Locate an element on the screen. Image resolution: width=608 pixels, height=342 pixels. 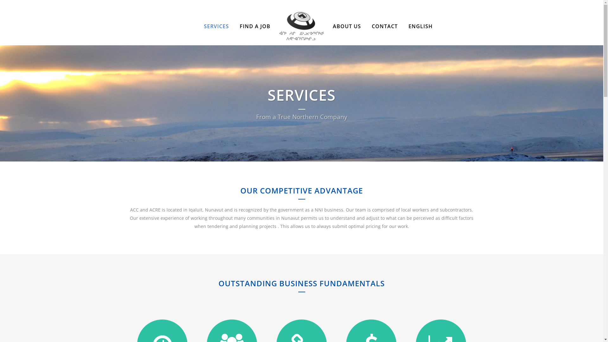
CONTACT is located at coordinates (385, 26).